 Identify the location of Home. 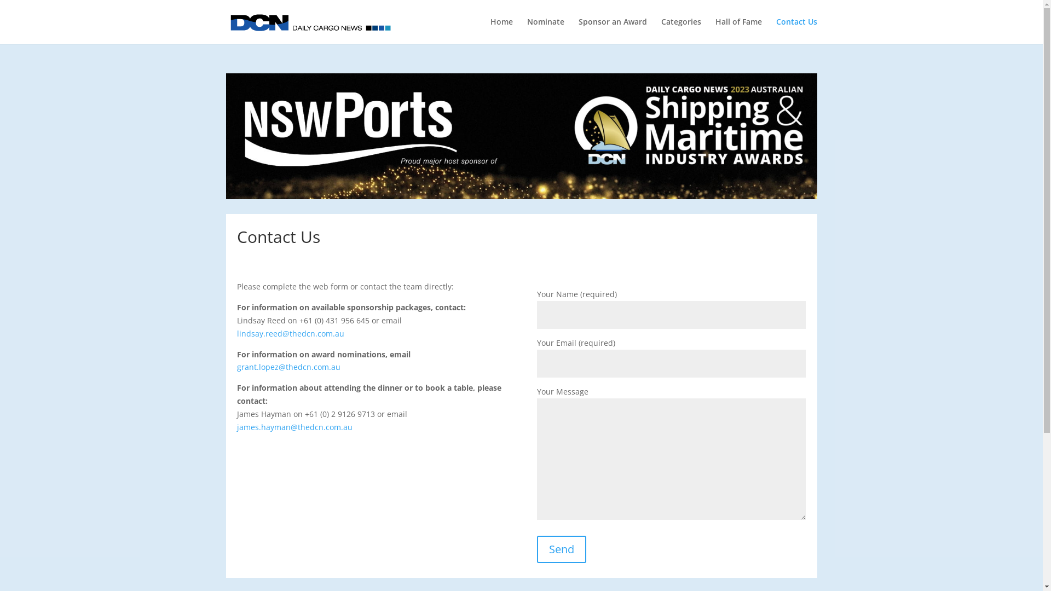
(501, 31).